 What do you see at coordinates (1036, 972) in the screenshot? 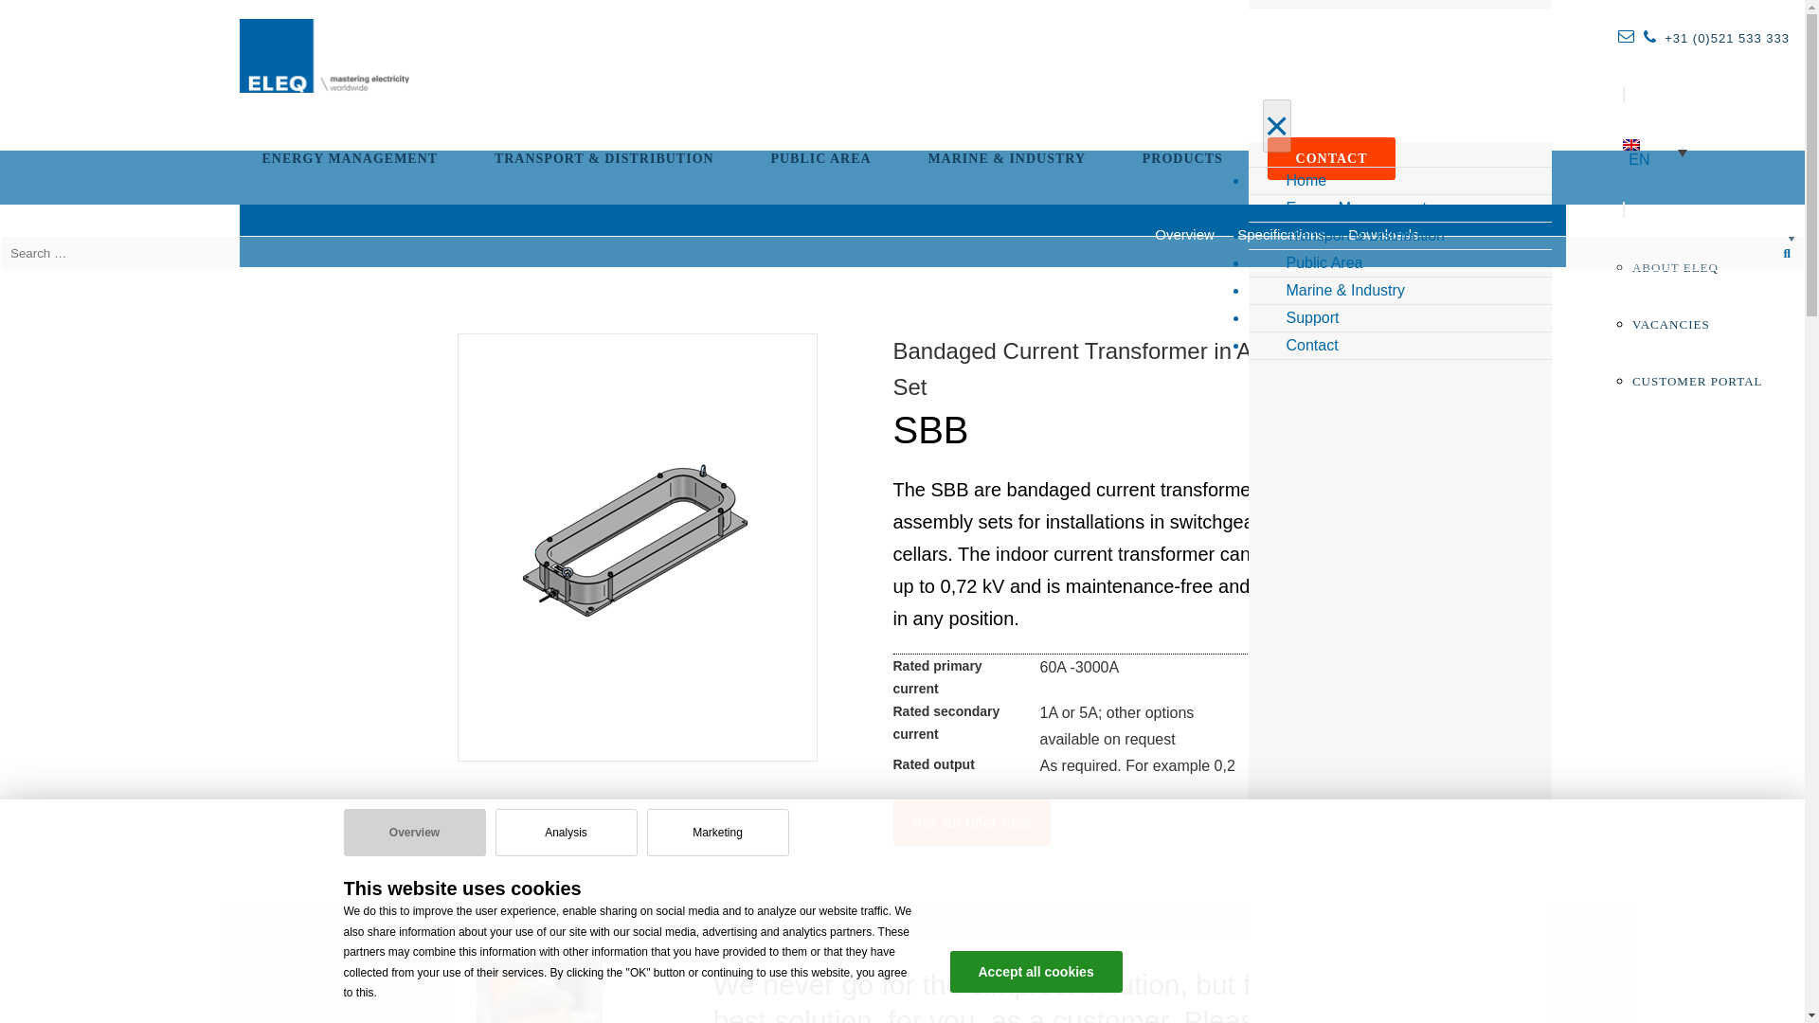
I see `Accept all cookies` at bounding box center [1036, 972].